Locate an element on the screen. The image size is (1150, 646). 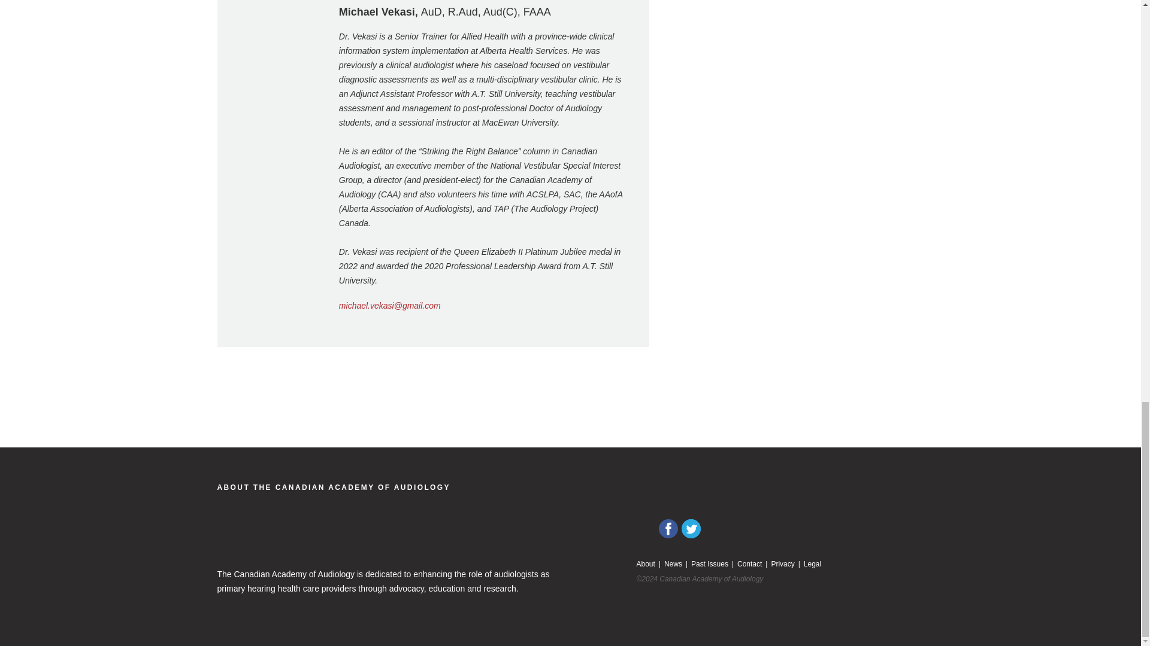
Canadian Audiologists on LinkedIn is located at coordinates (646, 529).